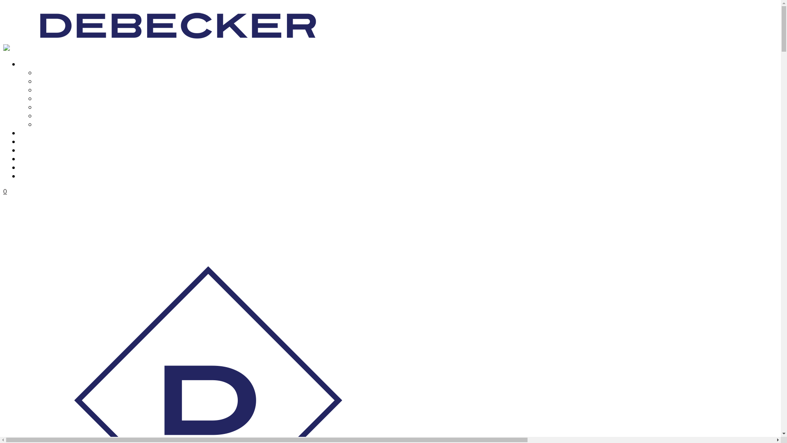  What do you see at coordinates (46, 107) in the screenshot?
I see `Rustiek` at bounding box center [46, 107].